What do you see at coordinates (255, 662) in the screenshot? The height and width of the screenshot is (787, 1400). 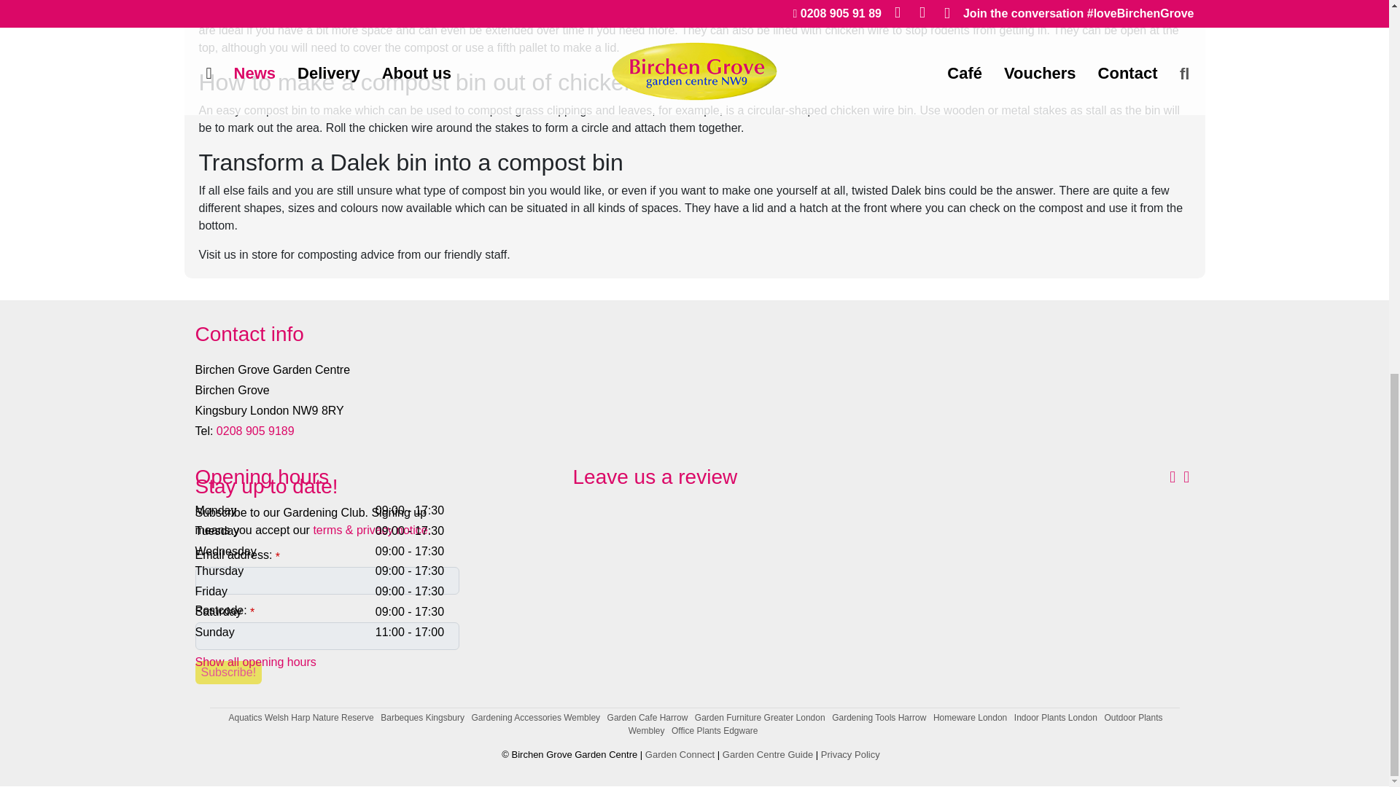 I see `Show all opening hours` at bounding box center [255, 662].